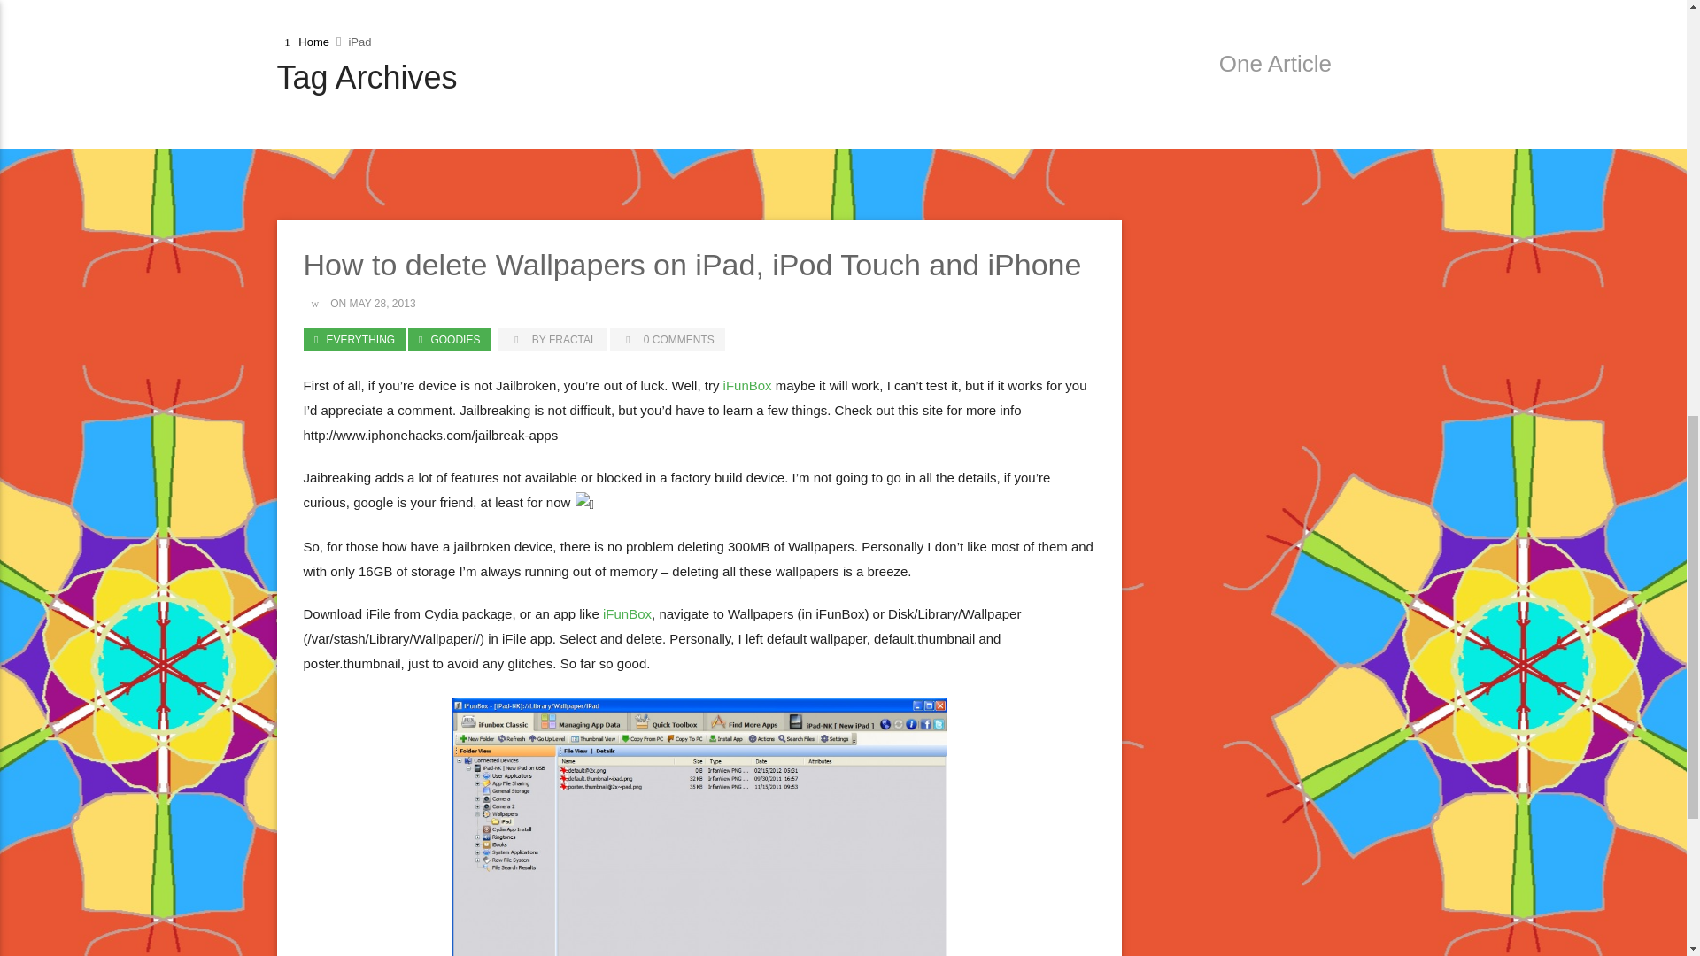 This screenshot has width=1700, height=956. Describe the element at coordinates (747, 384) in the screenshot. I see `iFunBox` at that location.